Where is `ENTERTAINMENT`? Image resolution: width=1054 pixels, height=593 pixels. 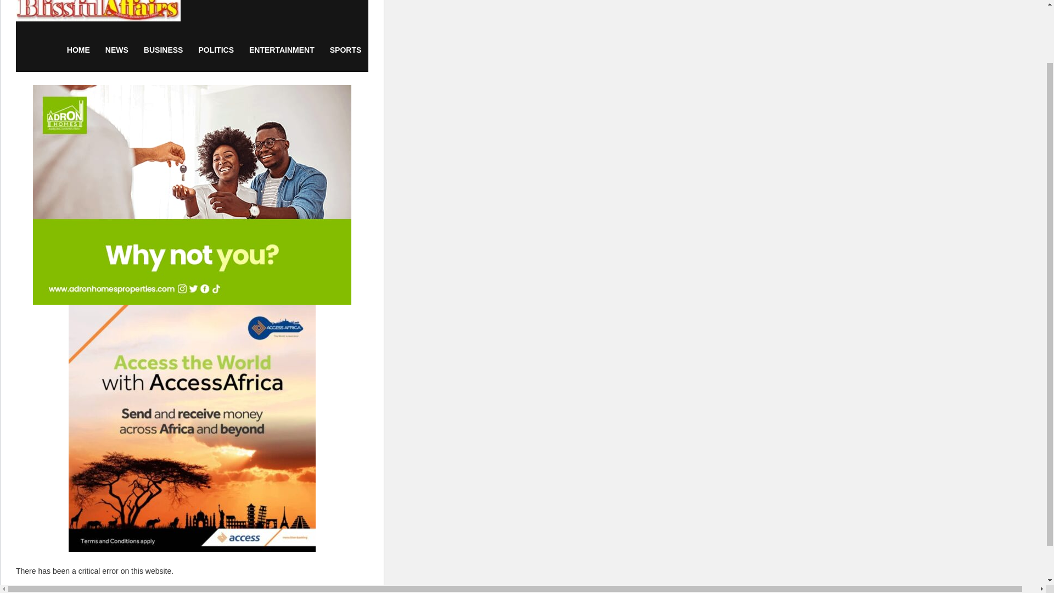
ENTERTAINMENT is located at coordinates (282, 49).